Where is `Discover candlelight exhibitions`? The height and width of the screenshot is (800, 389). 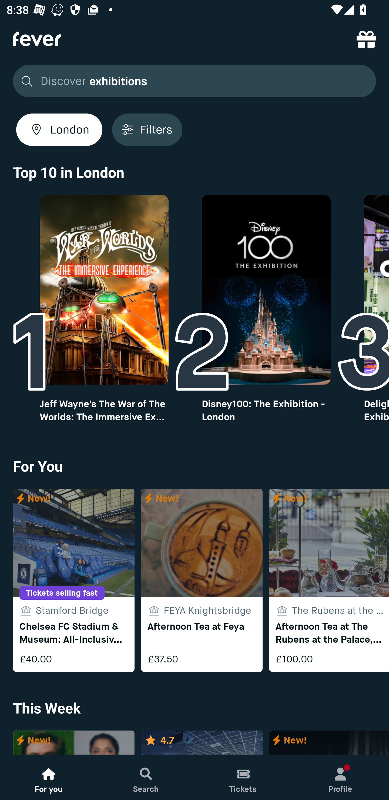
Discover candlelight exhibitions is located at coordinates (194, 81).